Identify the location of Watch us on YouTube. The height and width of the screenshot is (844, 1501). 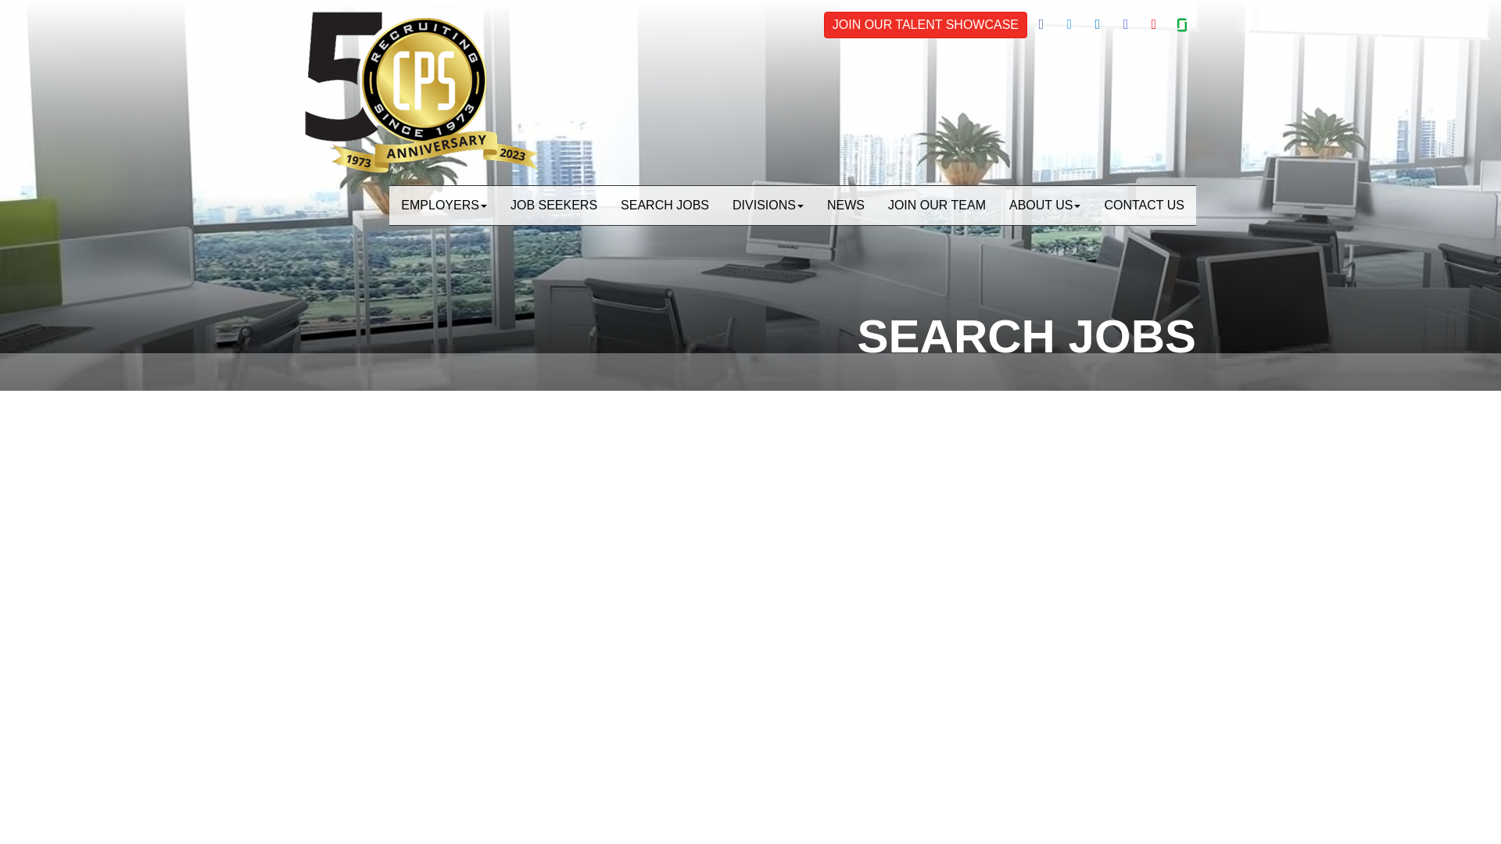
(1153, 24).